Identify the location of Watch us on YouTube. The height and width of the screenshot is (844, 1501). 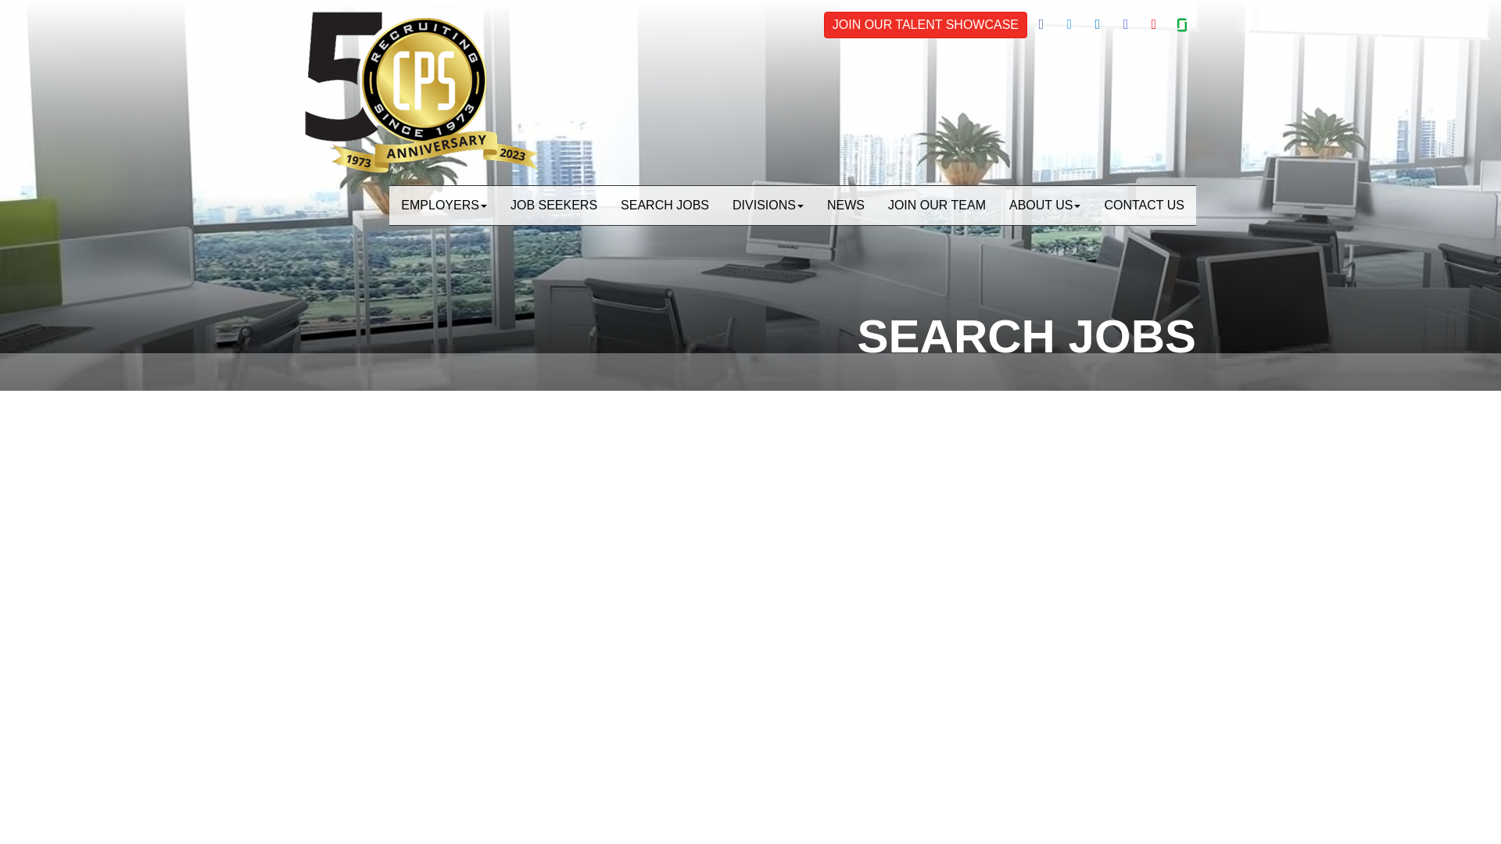
(1153, 24).